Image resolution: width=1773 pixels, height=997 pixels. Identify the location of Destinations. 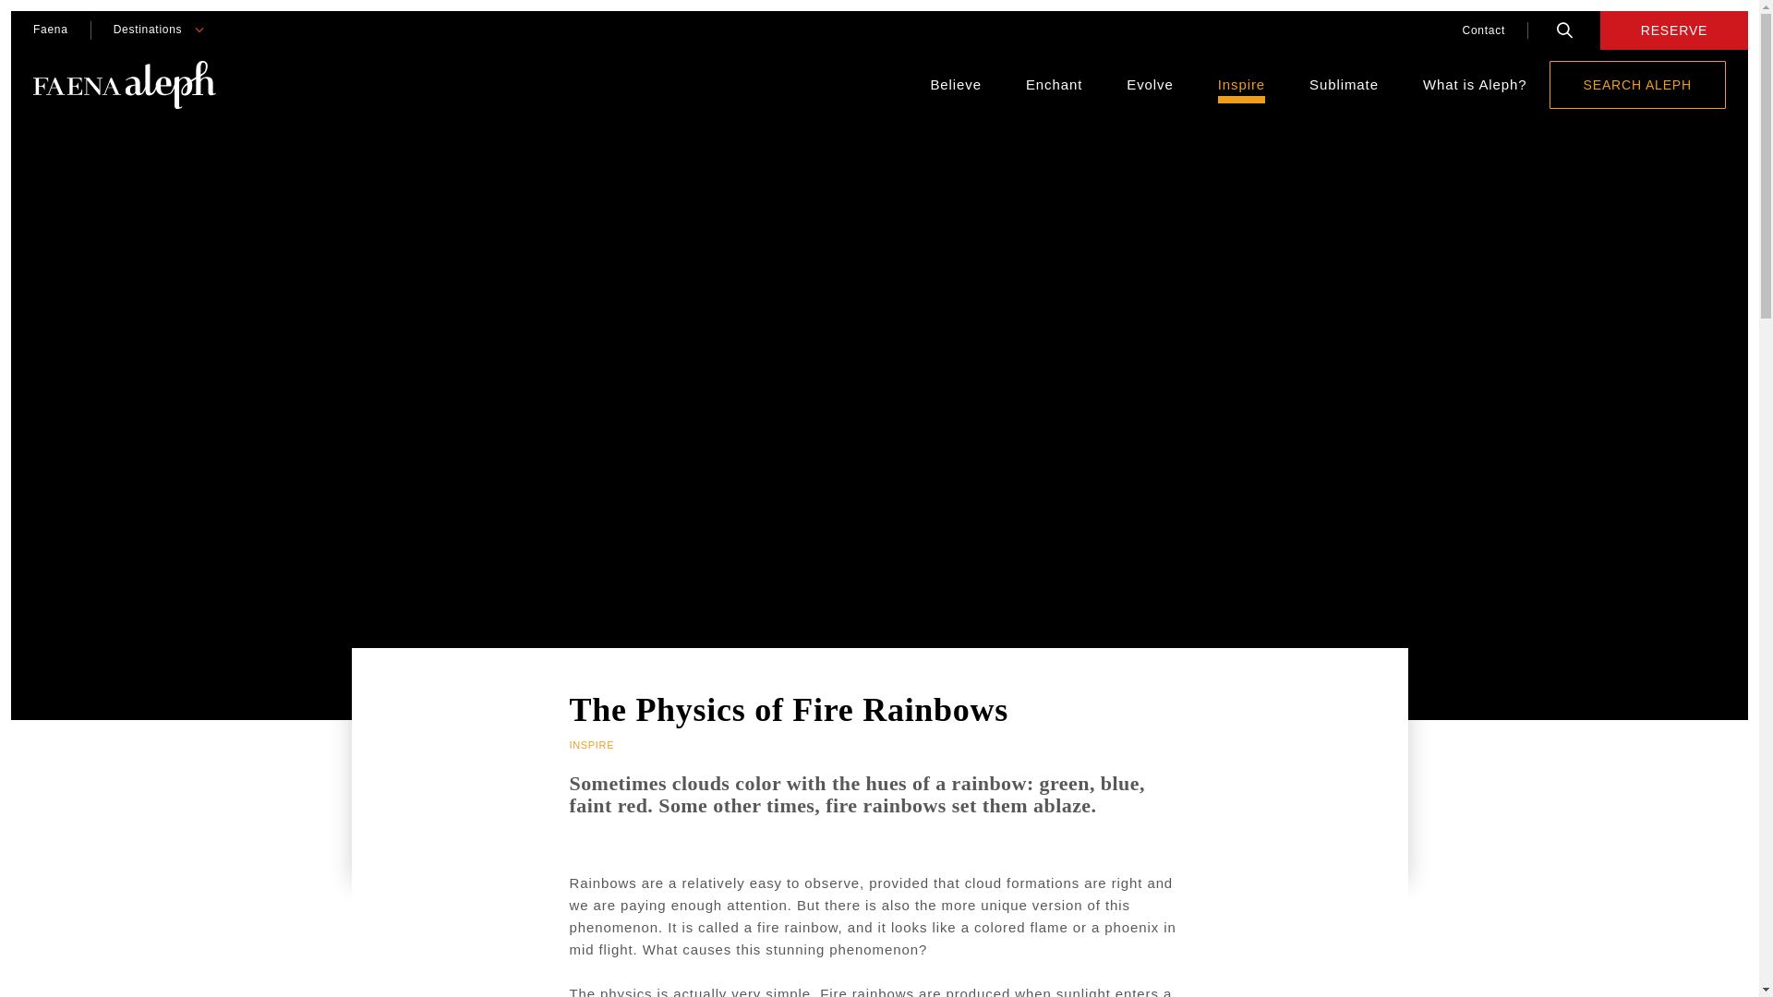
(148, 29).